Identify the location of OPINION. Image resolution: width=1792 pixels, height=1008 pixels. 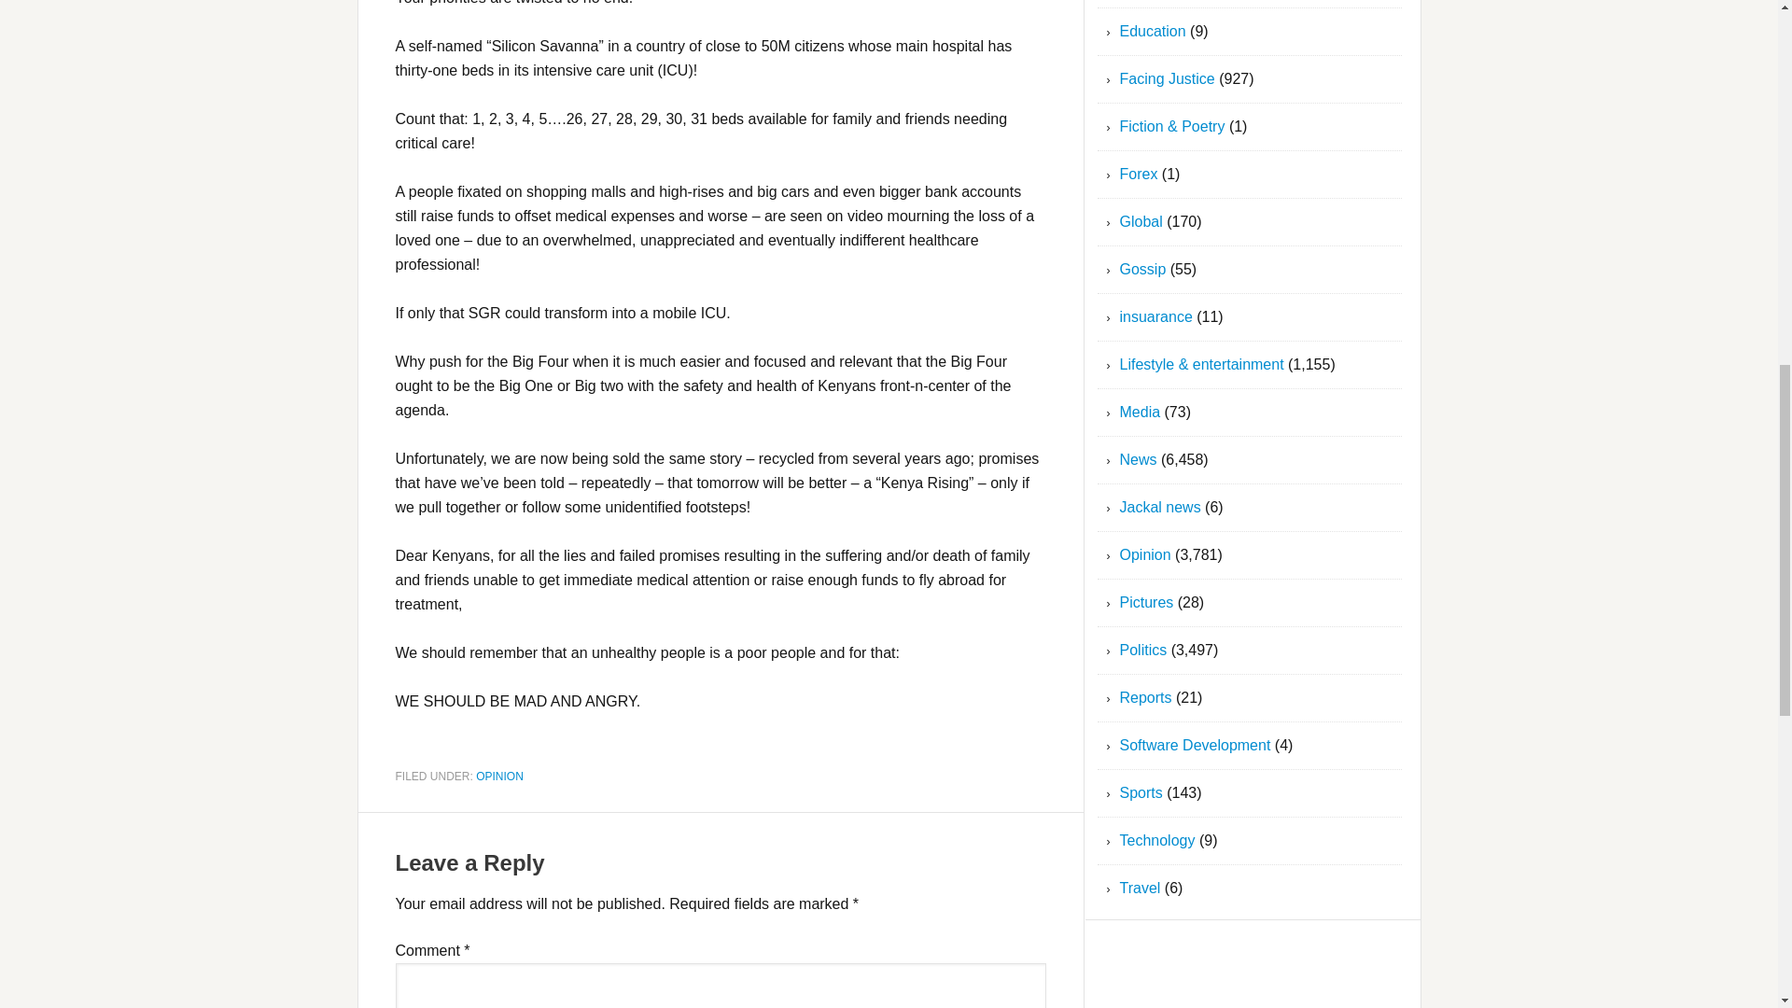
(499, 776).